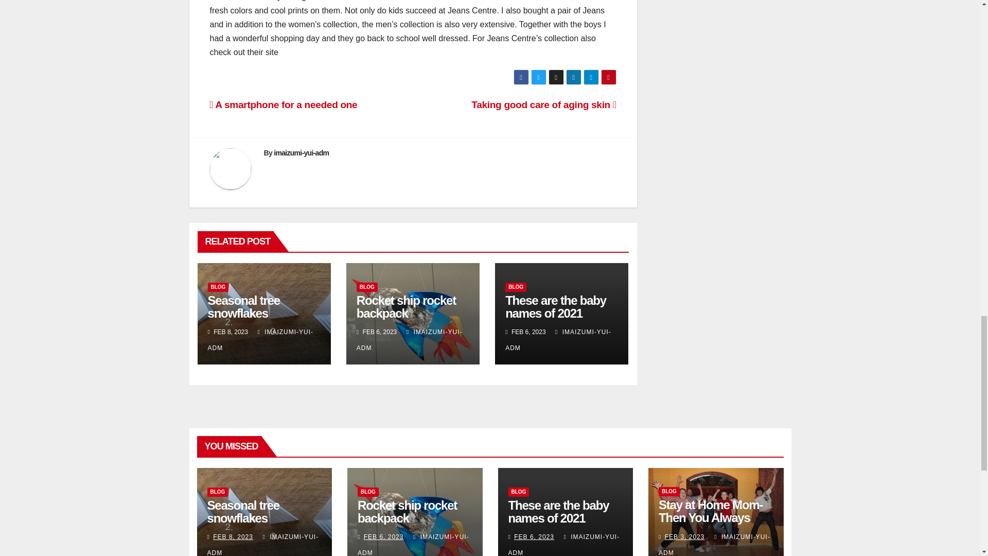 Image resolution: width=988 pixels, height=556 pixels. Describe the element at coordinates (262, 545) in the screenshot. I see `IMAIZUMI-YUI-ADM` at that location.